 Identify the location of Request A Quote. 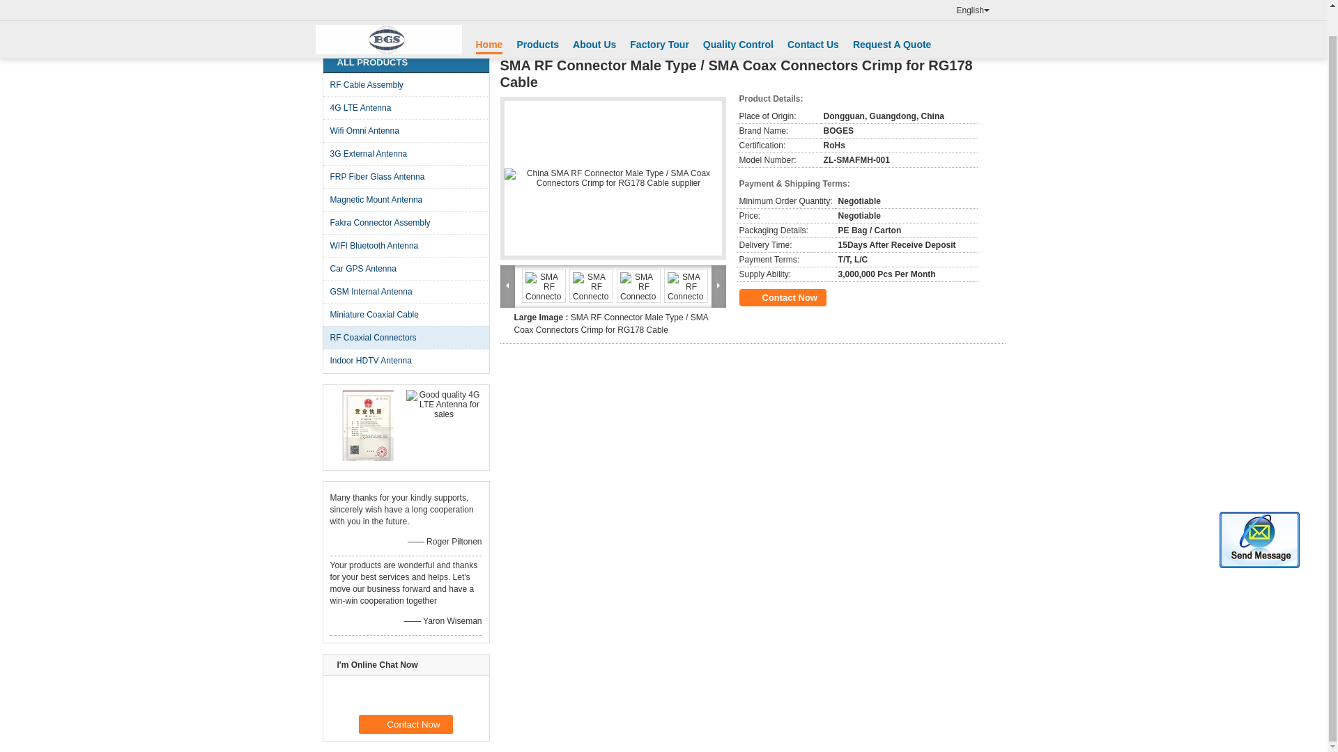
(892, 17).